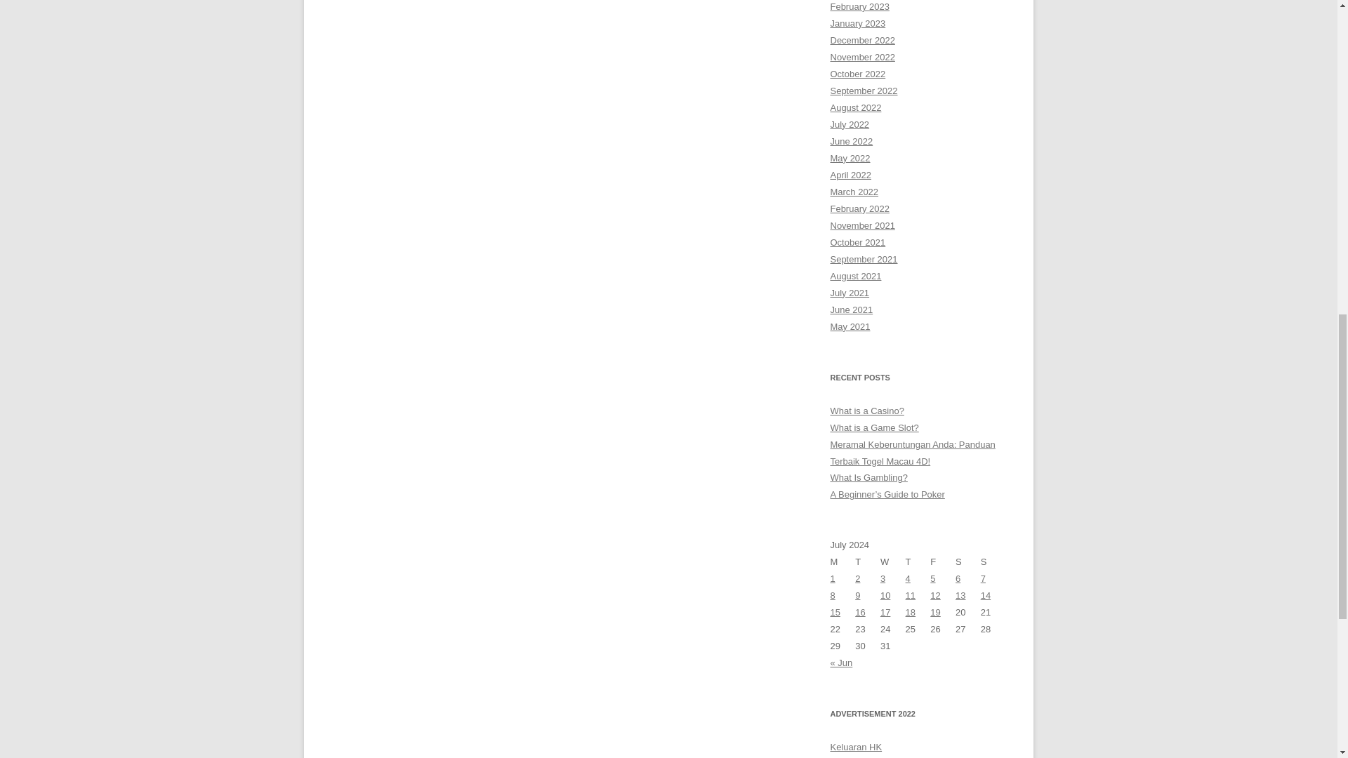  I want to click on Tuesday, so click(867, 562).